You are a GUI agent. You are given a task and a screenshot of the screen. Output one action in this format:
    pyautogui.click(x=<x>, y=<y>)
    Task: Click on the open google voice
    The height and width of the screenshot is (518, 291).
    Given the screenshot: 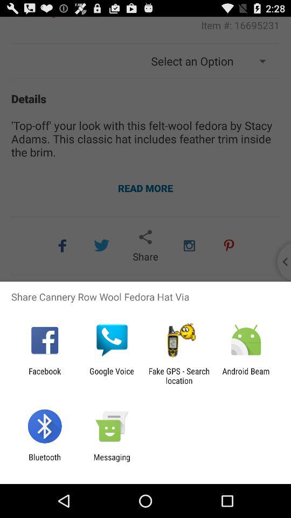 What is the action you would take?
    pyautogui.click(x=112, y=376)
    